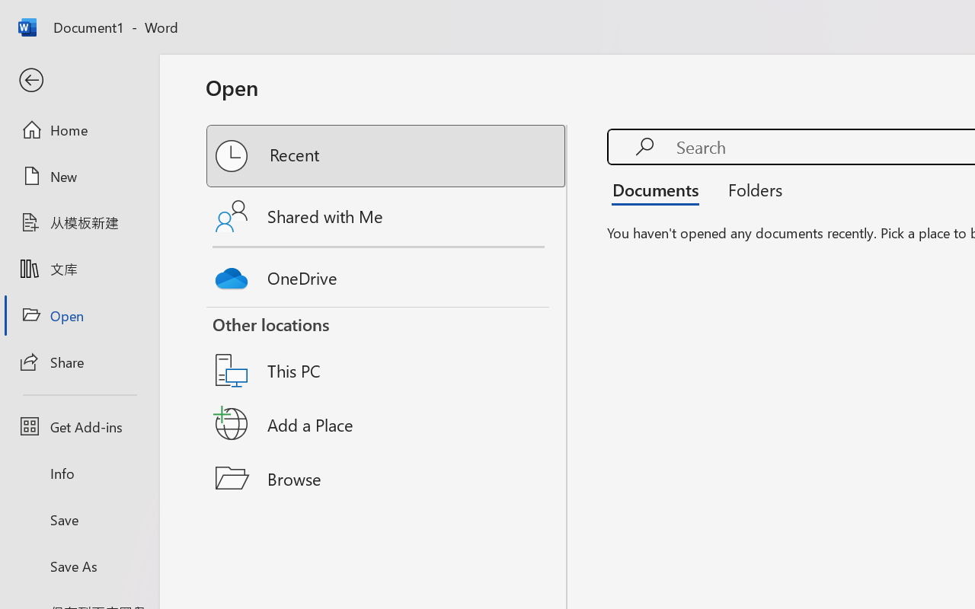  I want to click on Back, so click(79, 81).